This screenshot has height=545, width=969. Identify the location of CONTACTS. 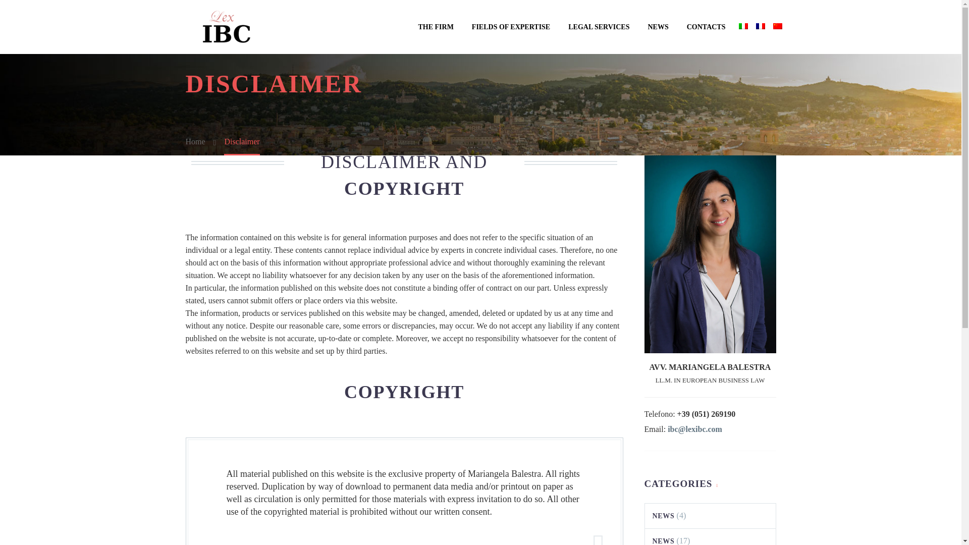
(706, 27).